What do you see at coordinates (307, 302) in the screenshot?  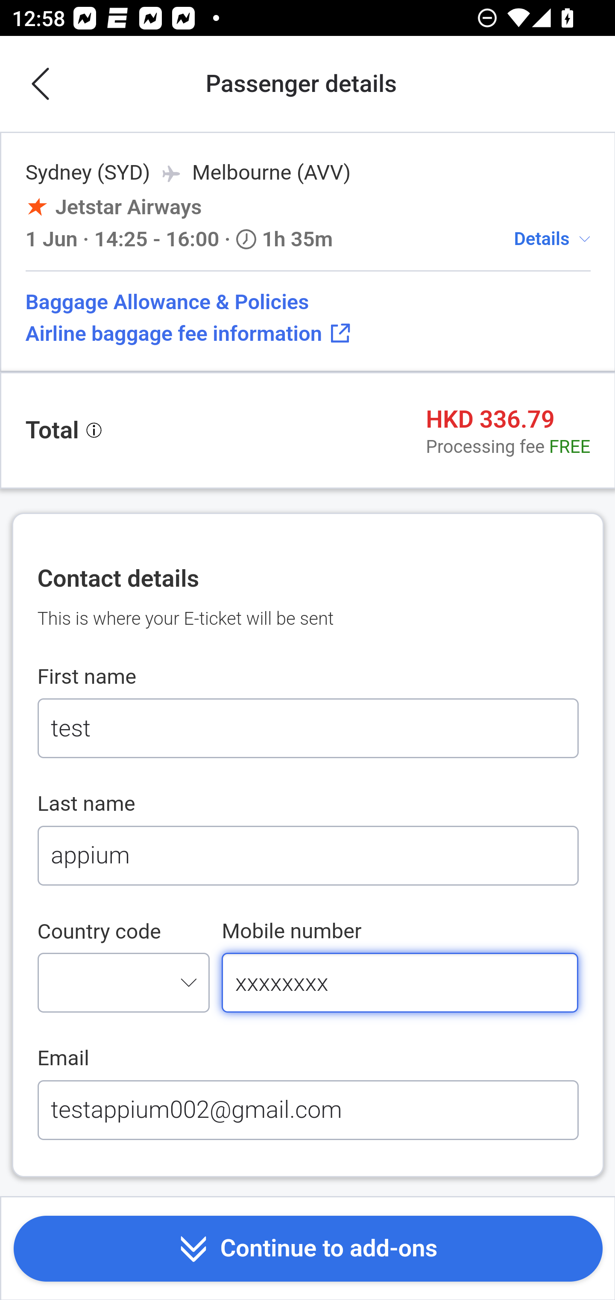 I see `Baggage Allowance & Policies` at bounding box center [307, 302].